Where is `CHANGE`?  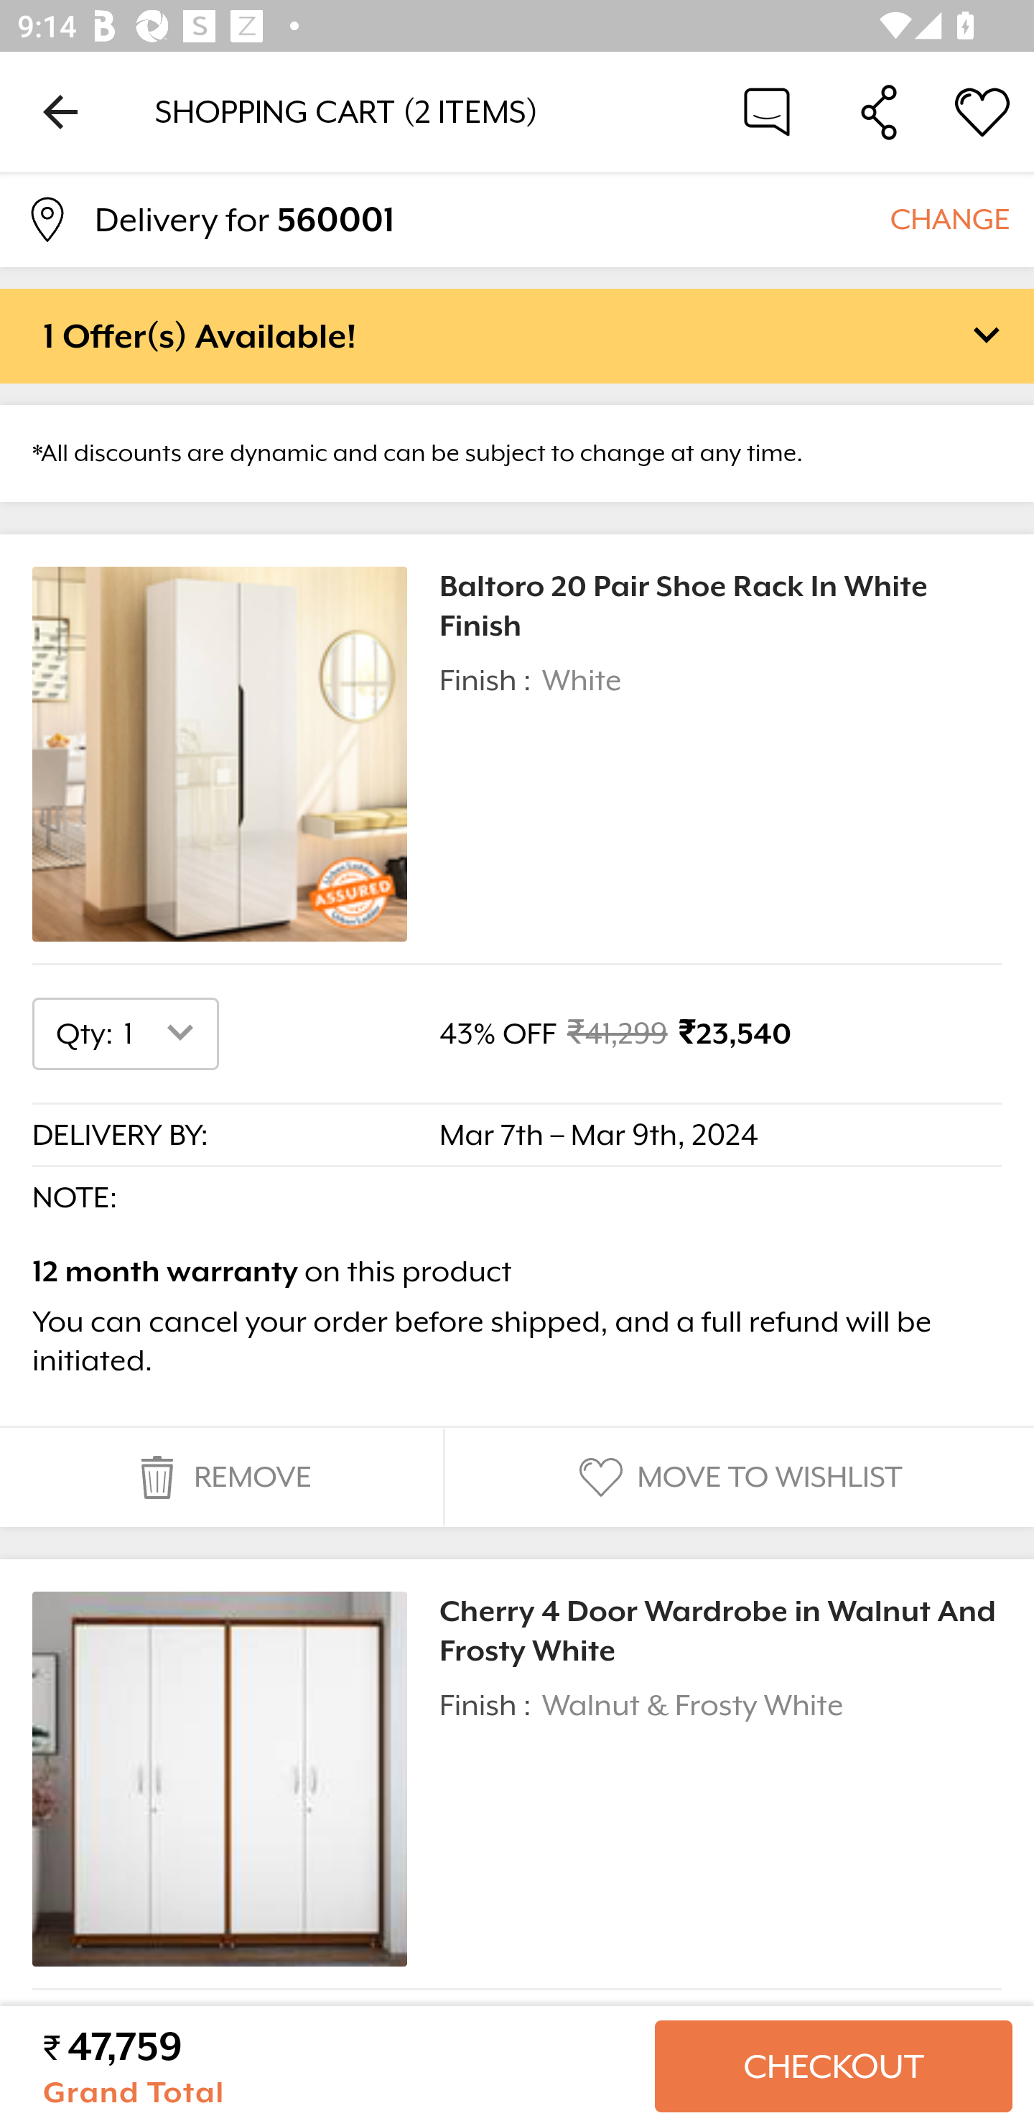
CHANGE is located at coordinates (949, 218).